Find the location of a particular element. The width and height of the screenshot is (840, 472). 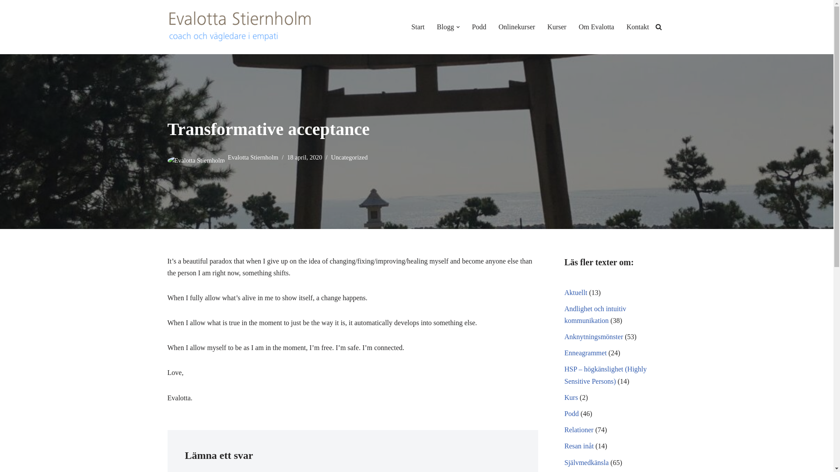

Kontakt is located at coordinates (638, 26).